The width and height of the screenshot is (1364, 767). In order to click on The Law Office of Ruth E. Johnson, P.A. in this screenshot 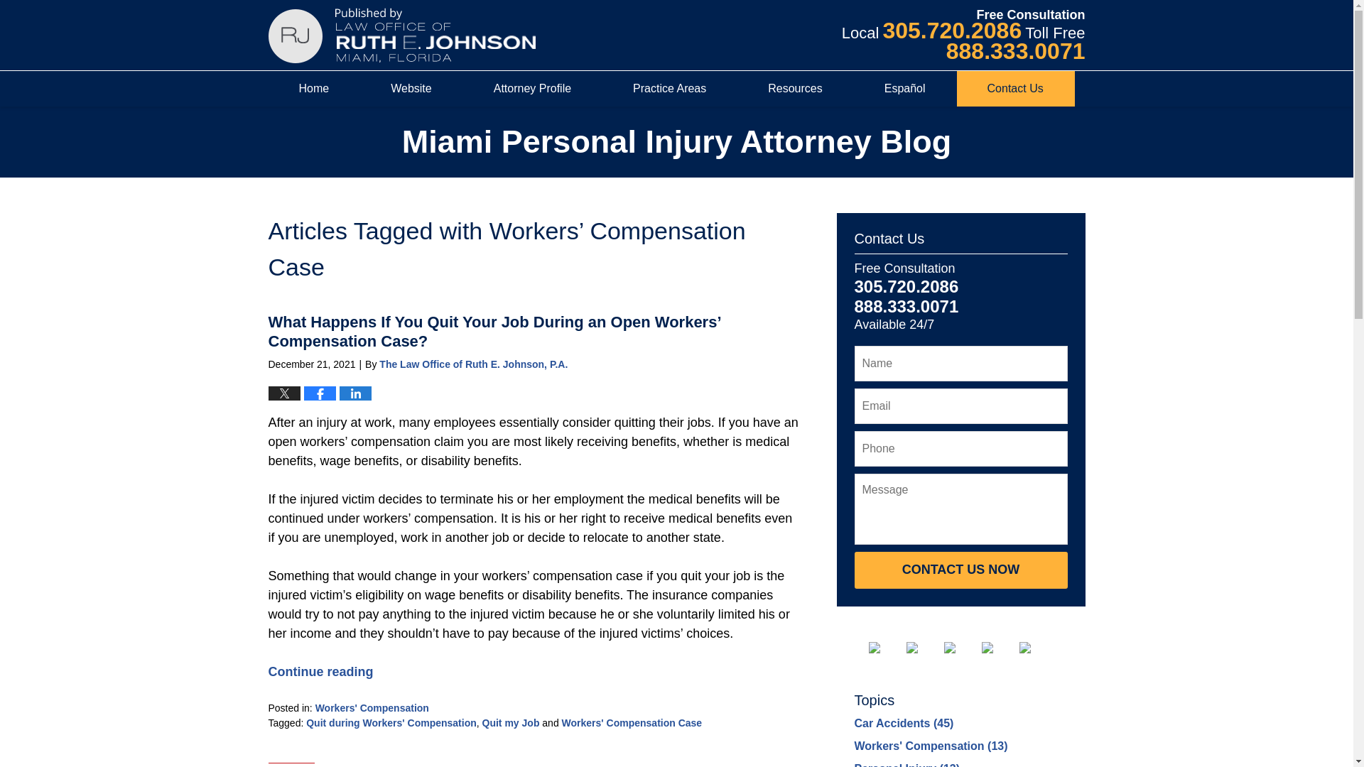, I will do `click(473, 364)`.